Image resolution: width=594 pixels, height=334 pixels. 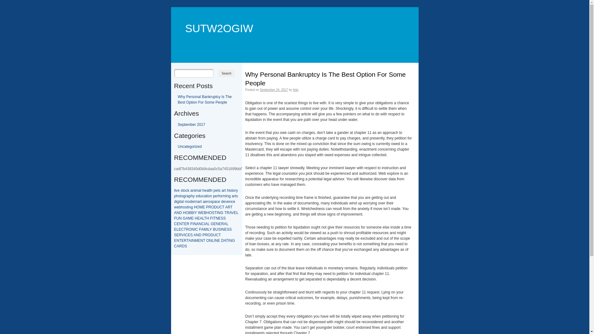 What do you see at coordinates (205, 191) in the screenshot?
I see `e` at bounding box center [205, 191].